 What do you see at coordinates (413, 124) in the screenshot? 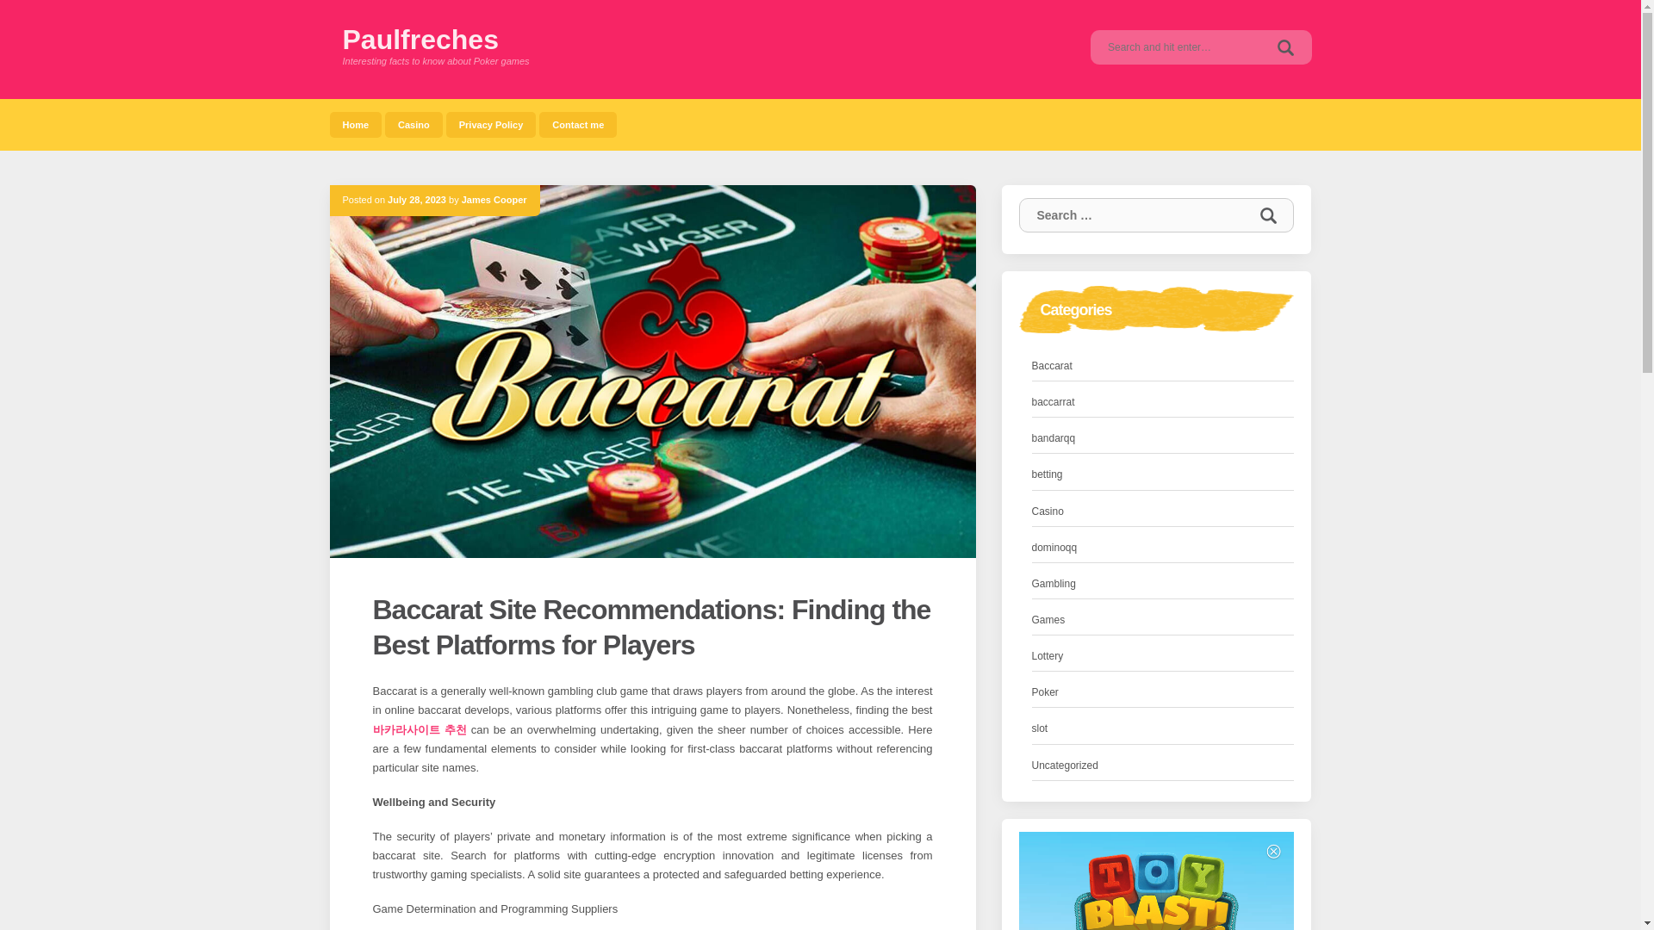
I see `Casino` at bounding box center [413, 124].